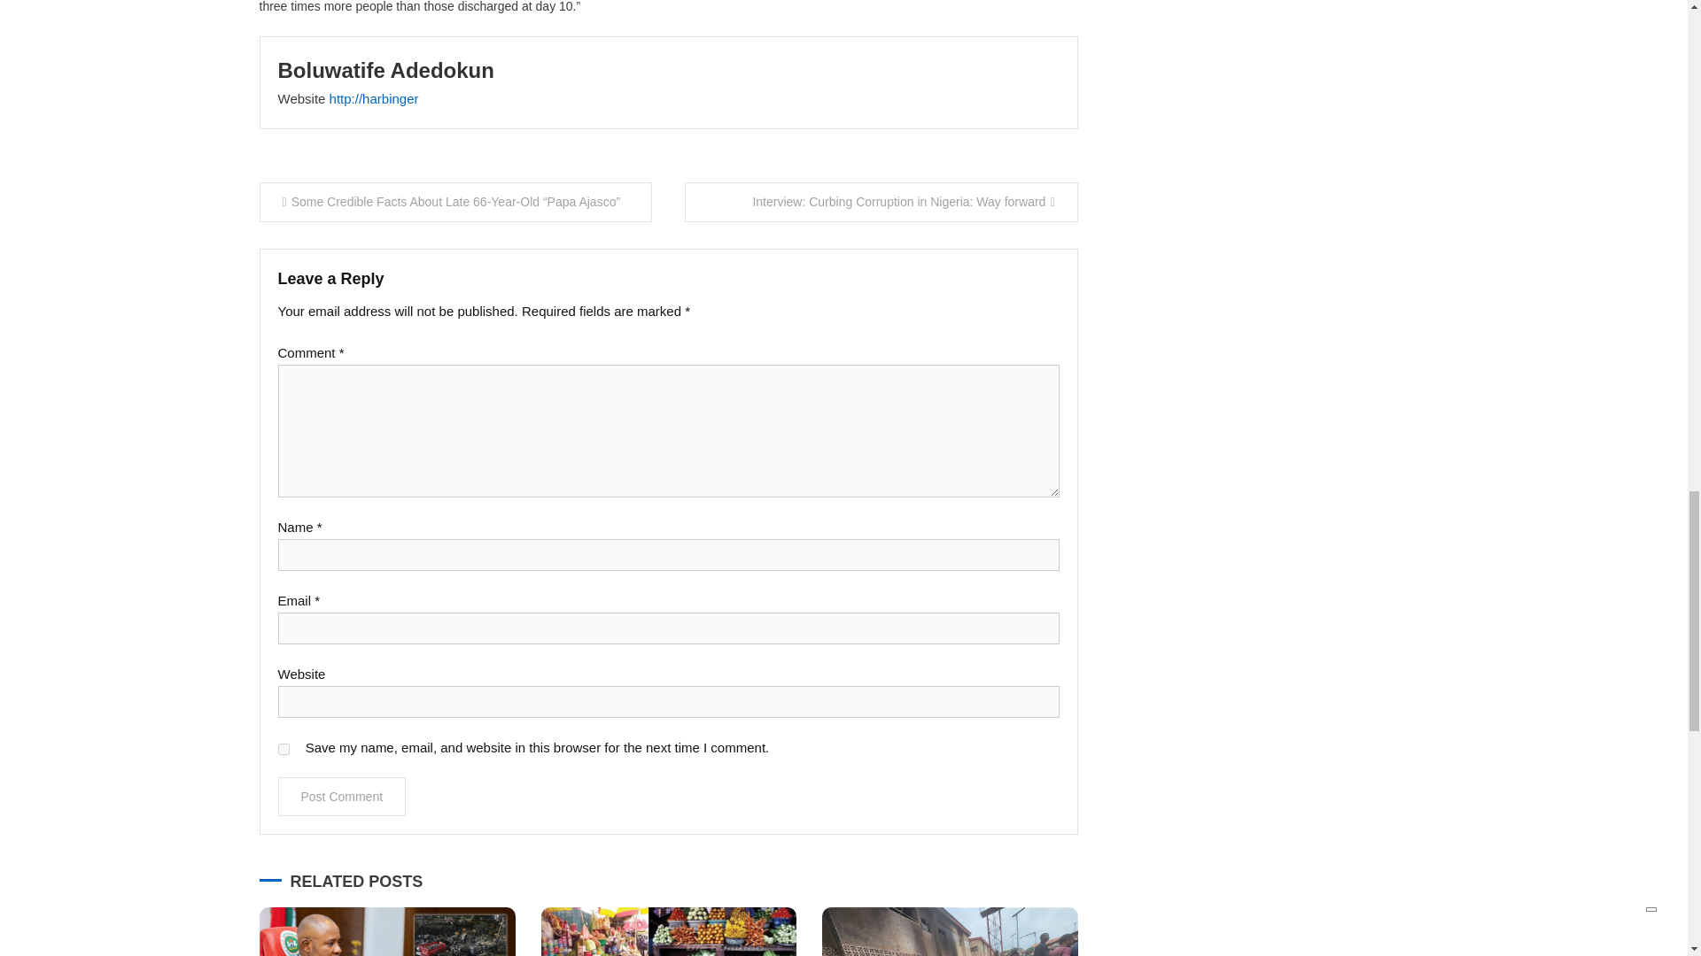 This screenshot has width=1701, height=956. I want to click on Post Comment, so click(342, 797).